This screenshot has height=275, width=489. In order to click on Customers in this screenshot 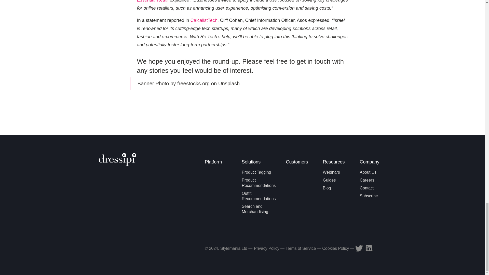, I will do `click(300, 163)`.